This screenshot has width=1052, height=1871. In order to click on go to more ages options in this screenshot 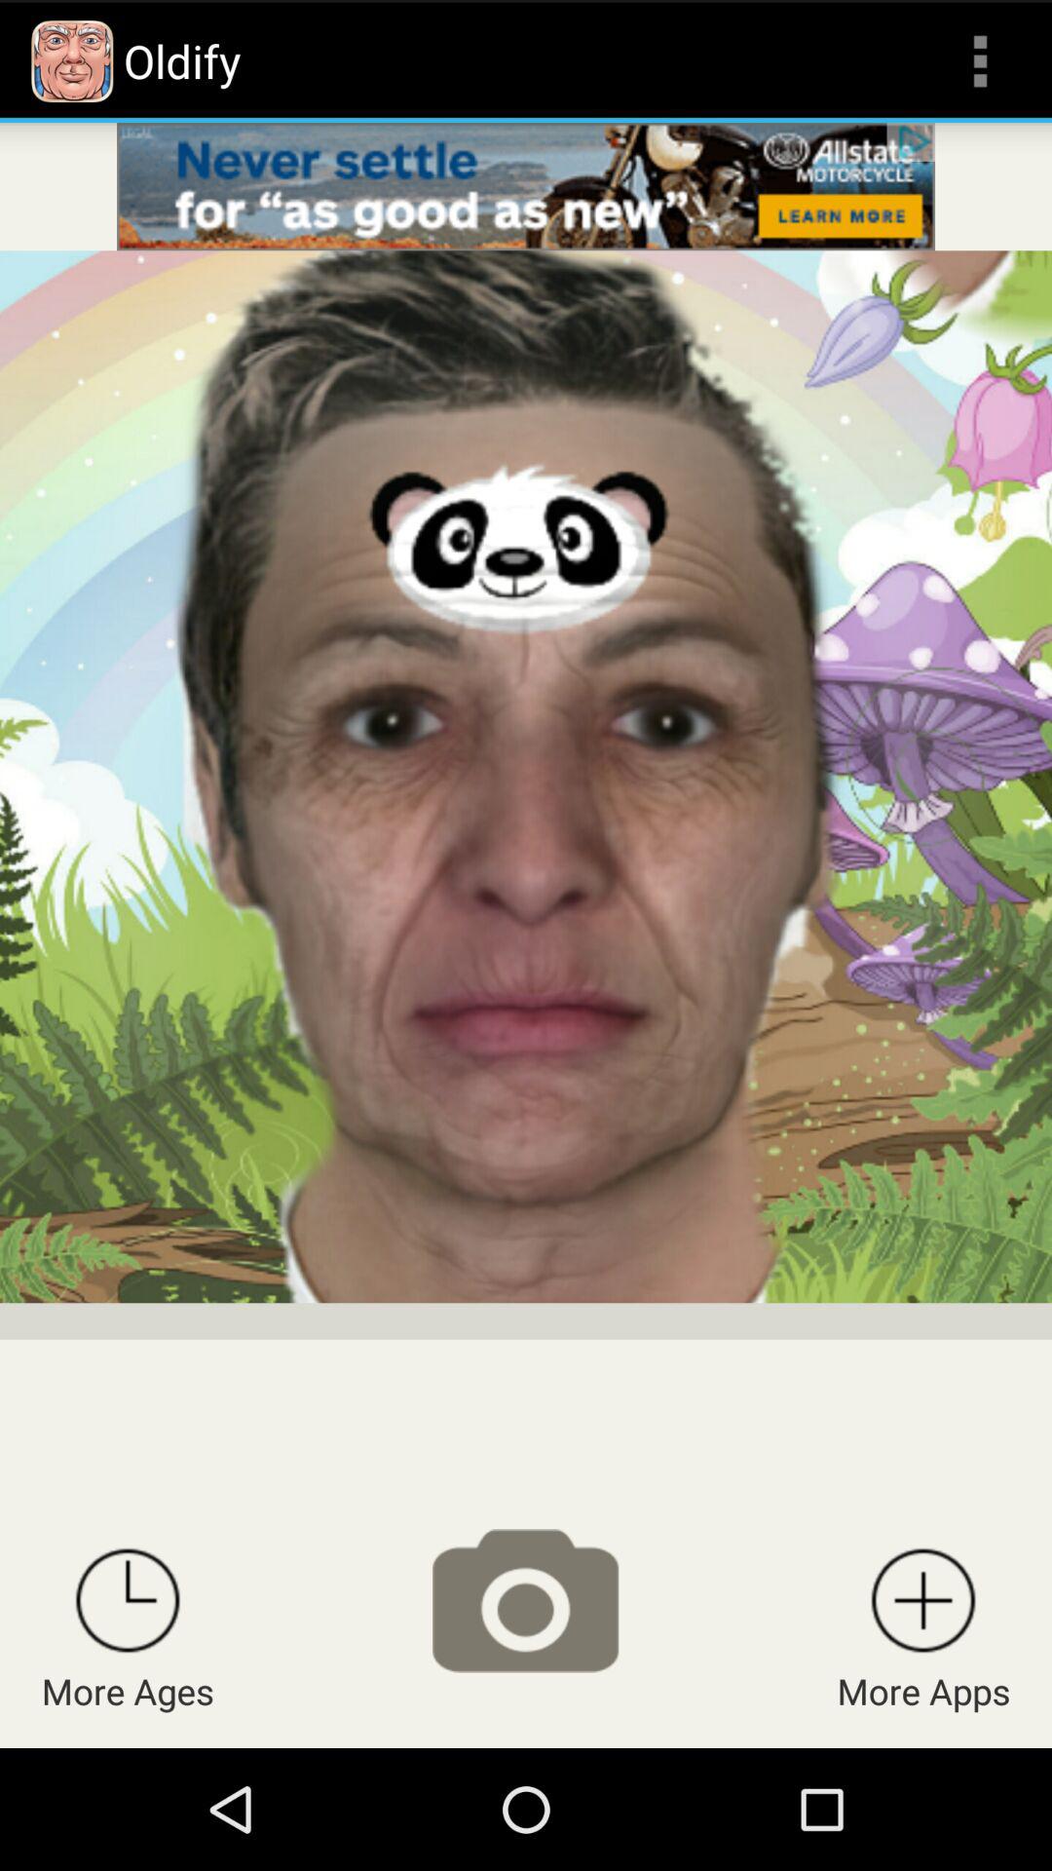, I will do `click(128, 1600)`.